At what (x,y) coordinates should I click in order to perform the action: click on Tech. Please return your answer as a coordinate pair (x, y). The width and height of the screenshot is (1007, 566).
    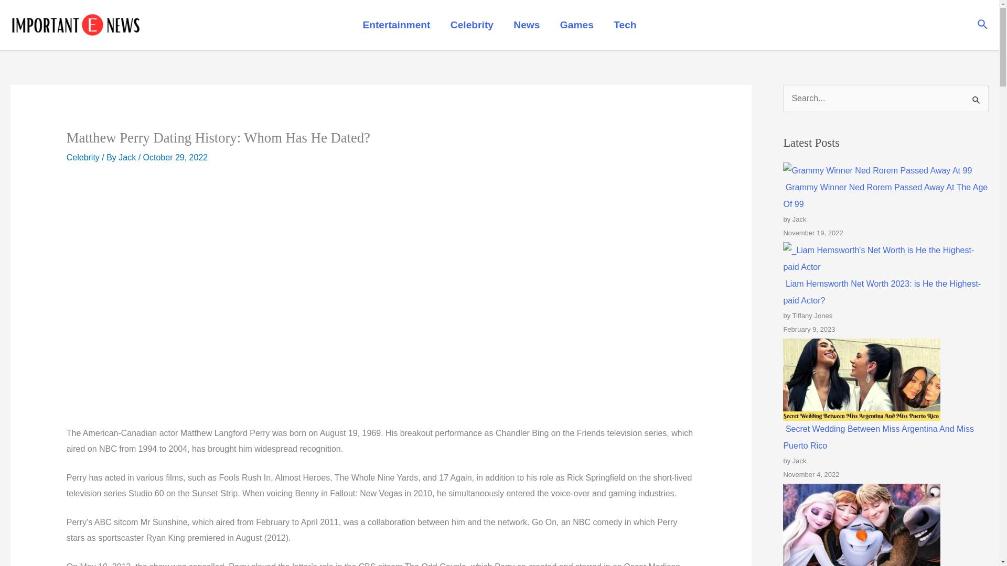
    Looking at the image, I should click on (625, 24).